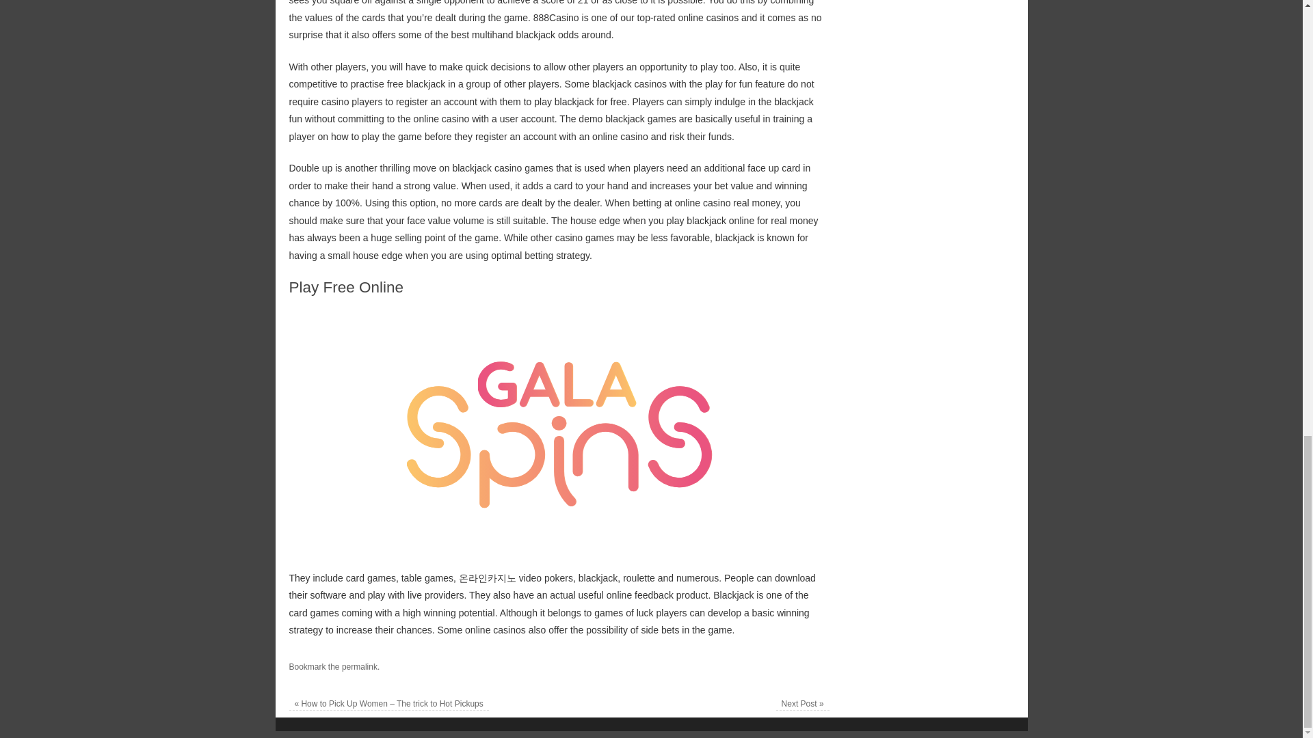 This screenshot has height=738, width=1313. What do you see at coordinates (360, 666) in the screenshot?
I see `permalink` at bounding box center [360, 666].